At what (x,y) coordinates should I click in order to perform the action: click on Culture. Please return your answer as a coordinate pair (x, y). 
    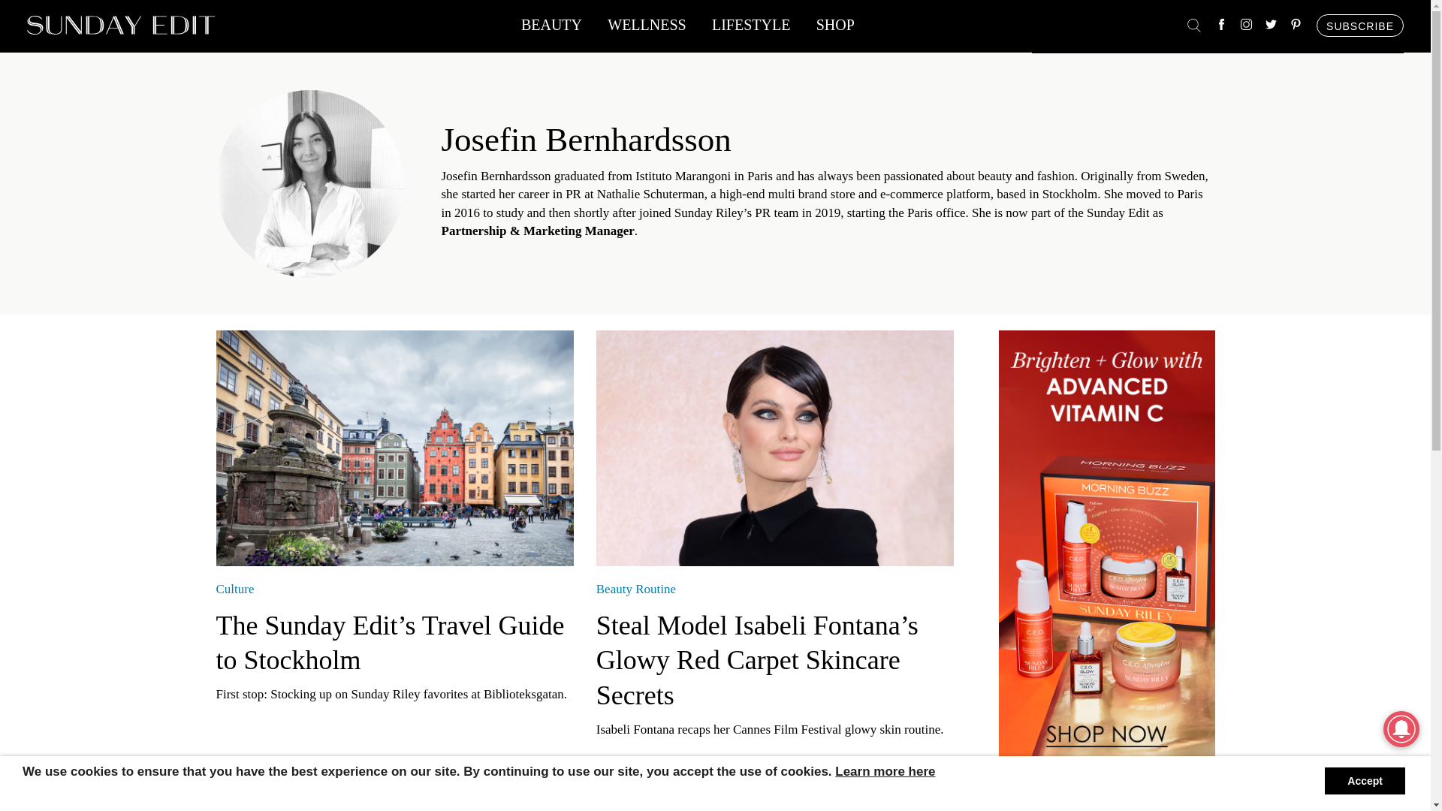
    Looking at the image, I should click on (236, 589).